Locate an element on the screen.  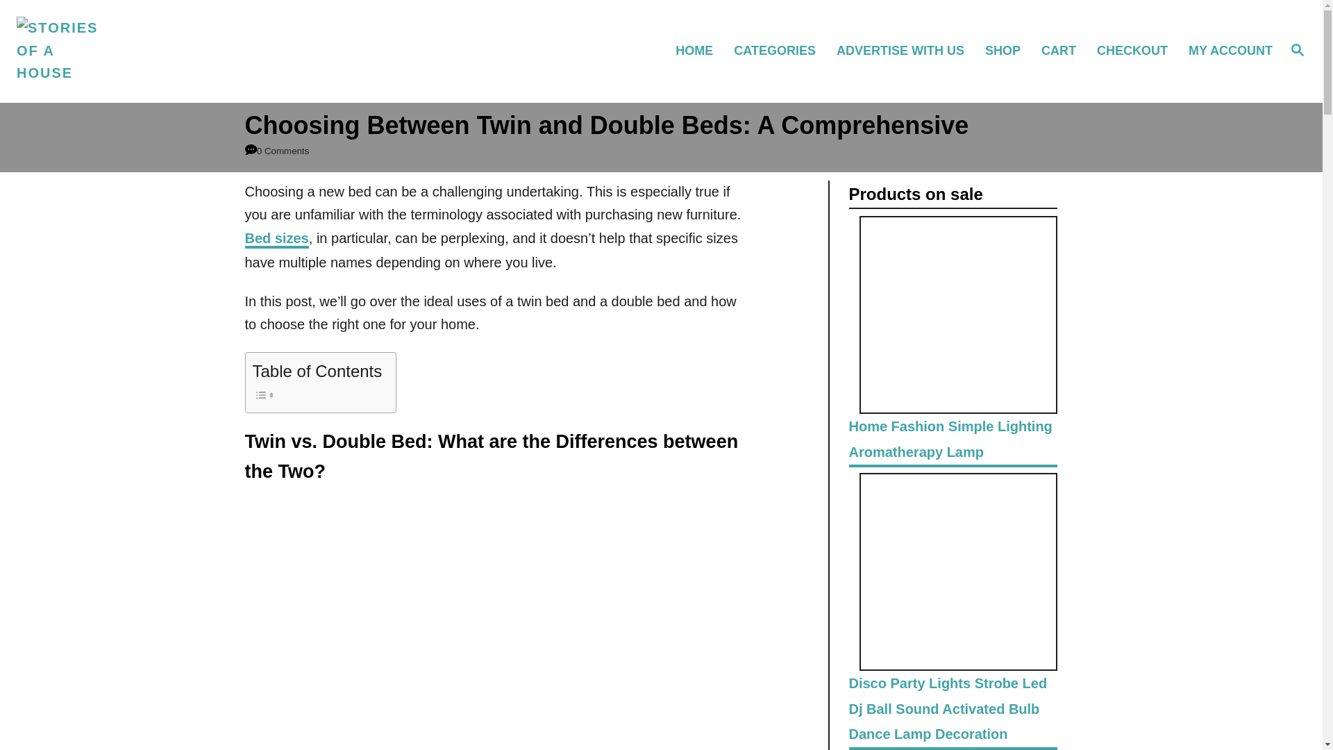
SHOP is located at coordinates (1009, 51).